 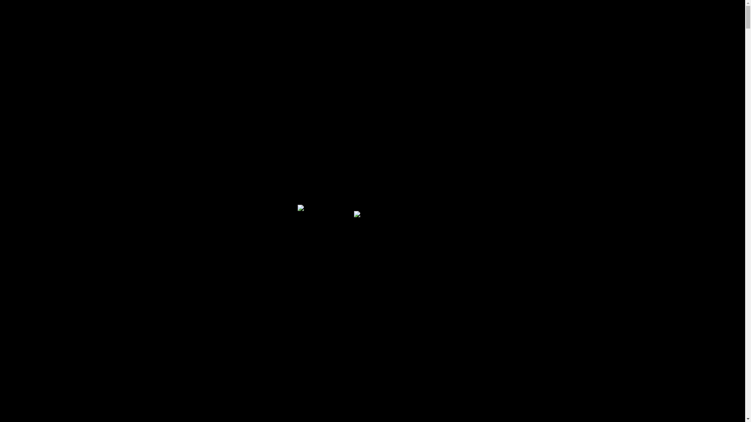 What do you see at coordinates (372, 377) in the screenshot?
I see `Check It Out` at bounding box center [372, 377].